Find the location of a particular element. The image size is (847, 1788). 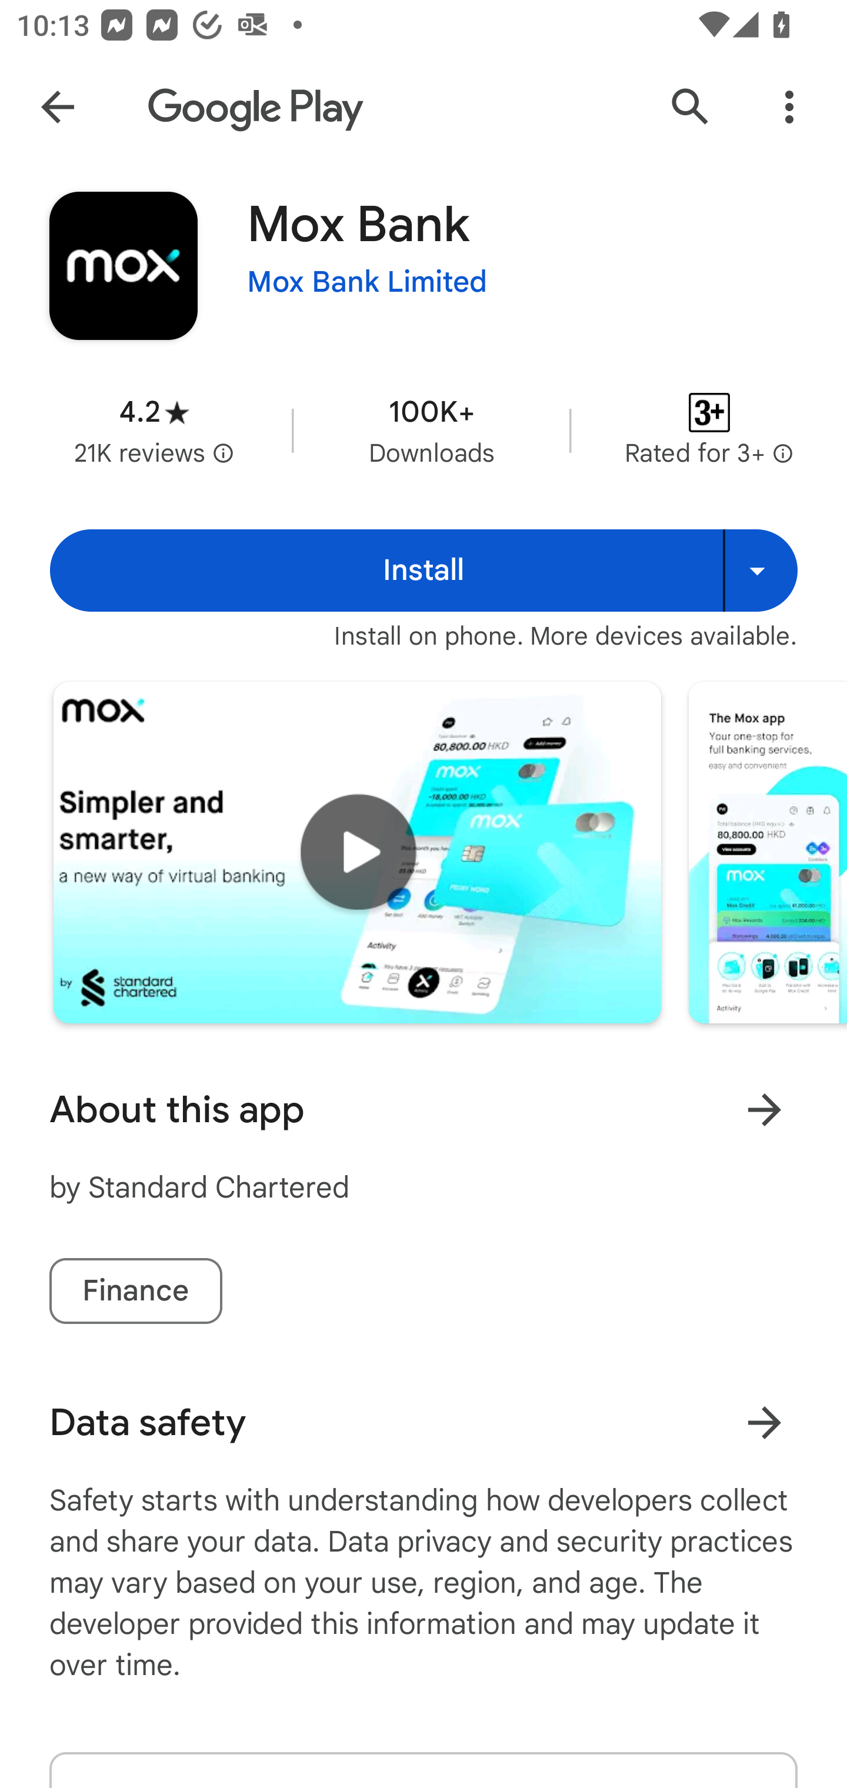

Screenshot "1" of "7" is located at coordinates (767, 852).